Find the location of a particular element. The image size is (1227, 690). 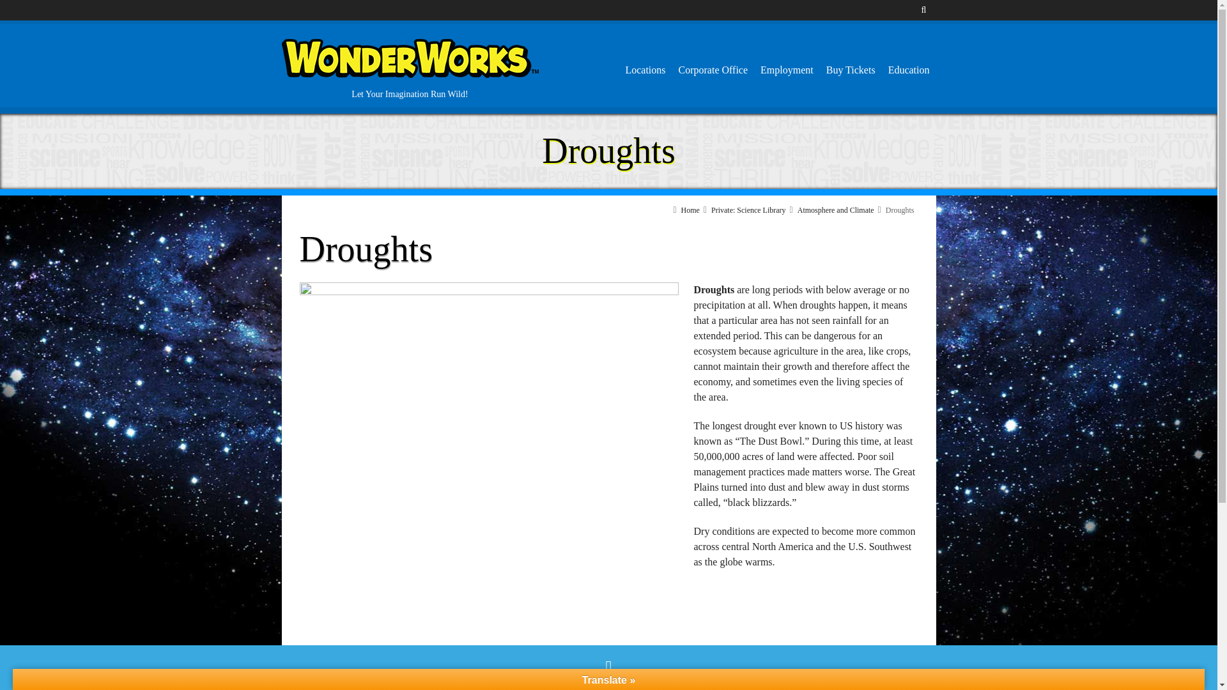

Buy Tickets is located at coordinates (851, 70).